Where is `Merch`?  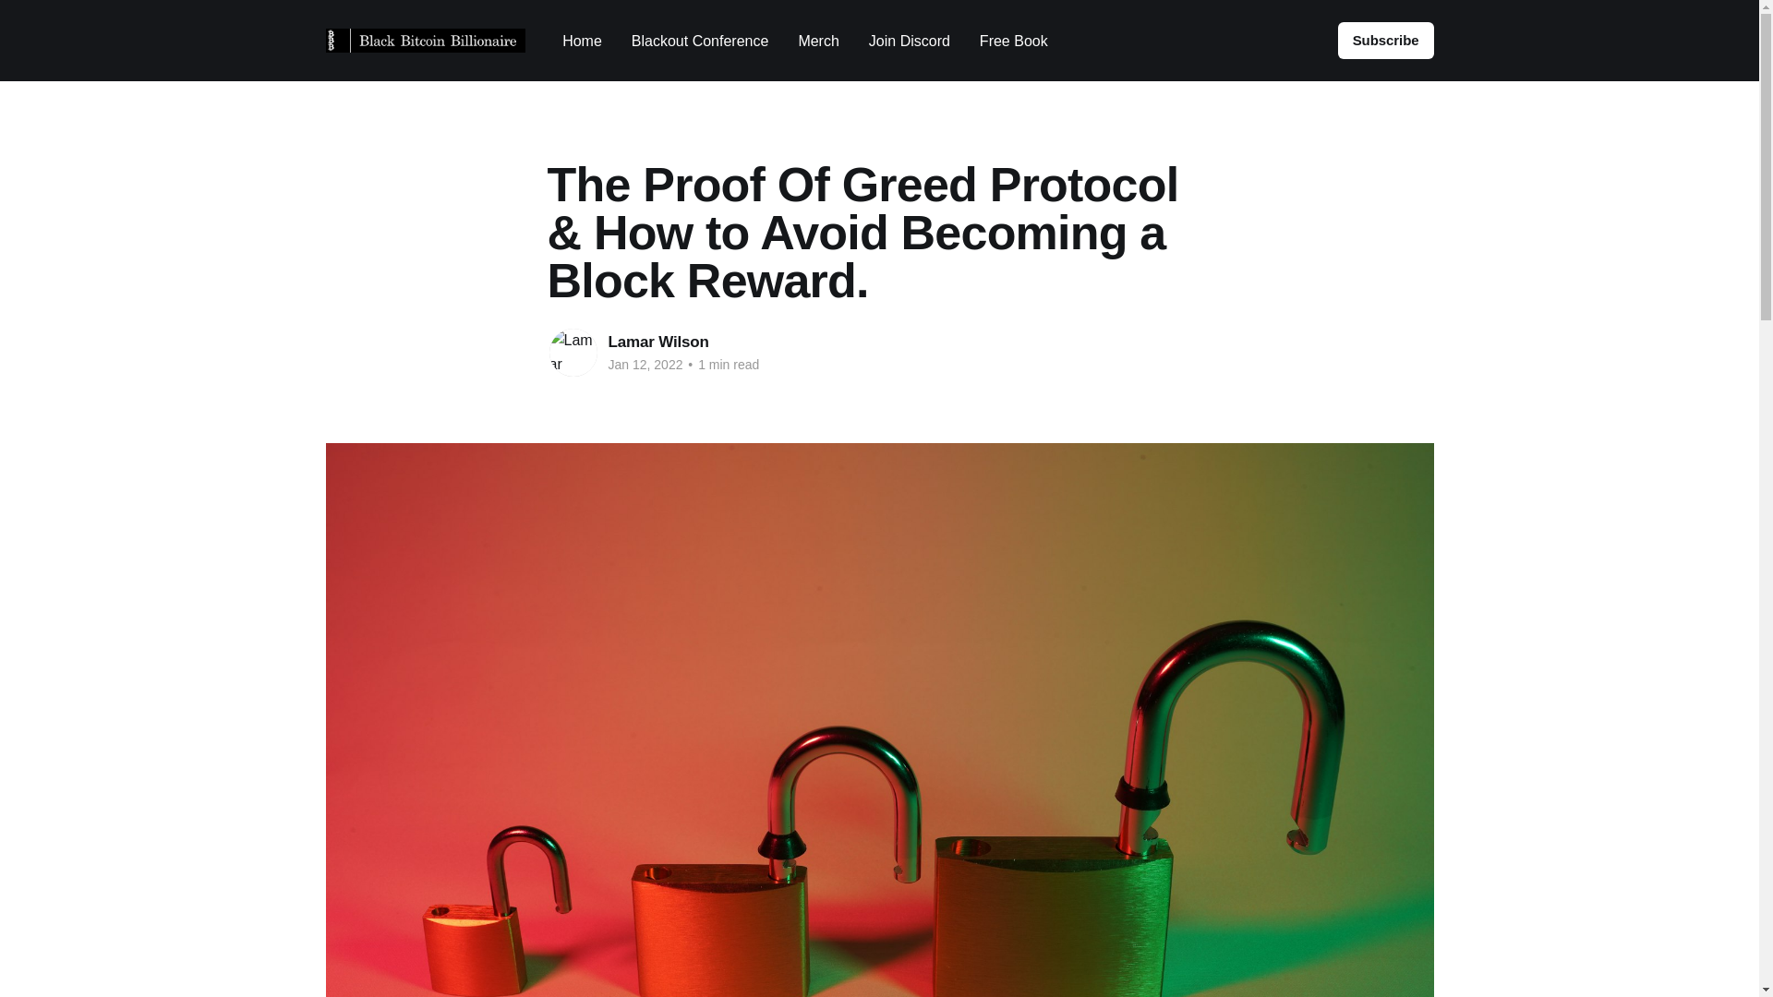
Merch is located at coordinates (818, 41).